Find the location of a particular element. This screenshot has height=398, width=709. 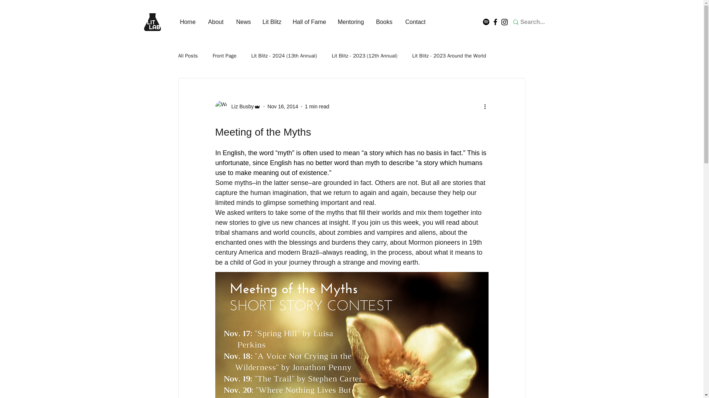

Lit Blitz is located at coordinates (272, 22).